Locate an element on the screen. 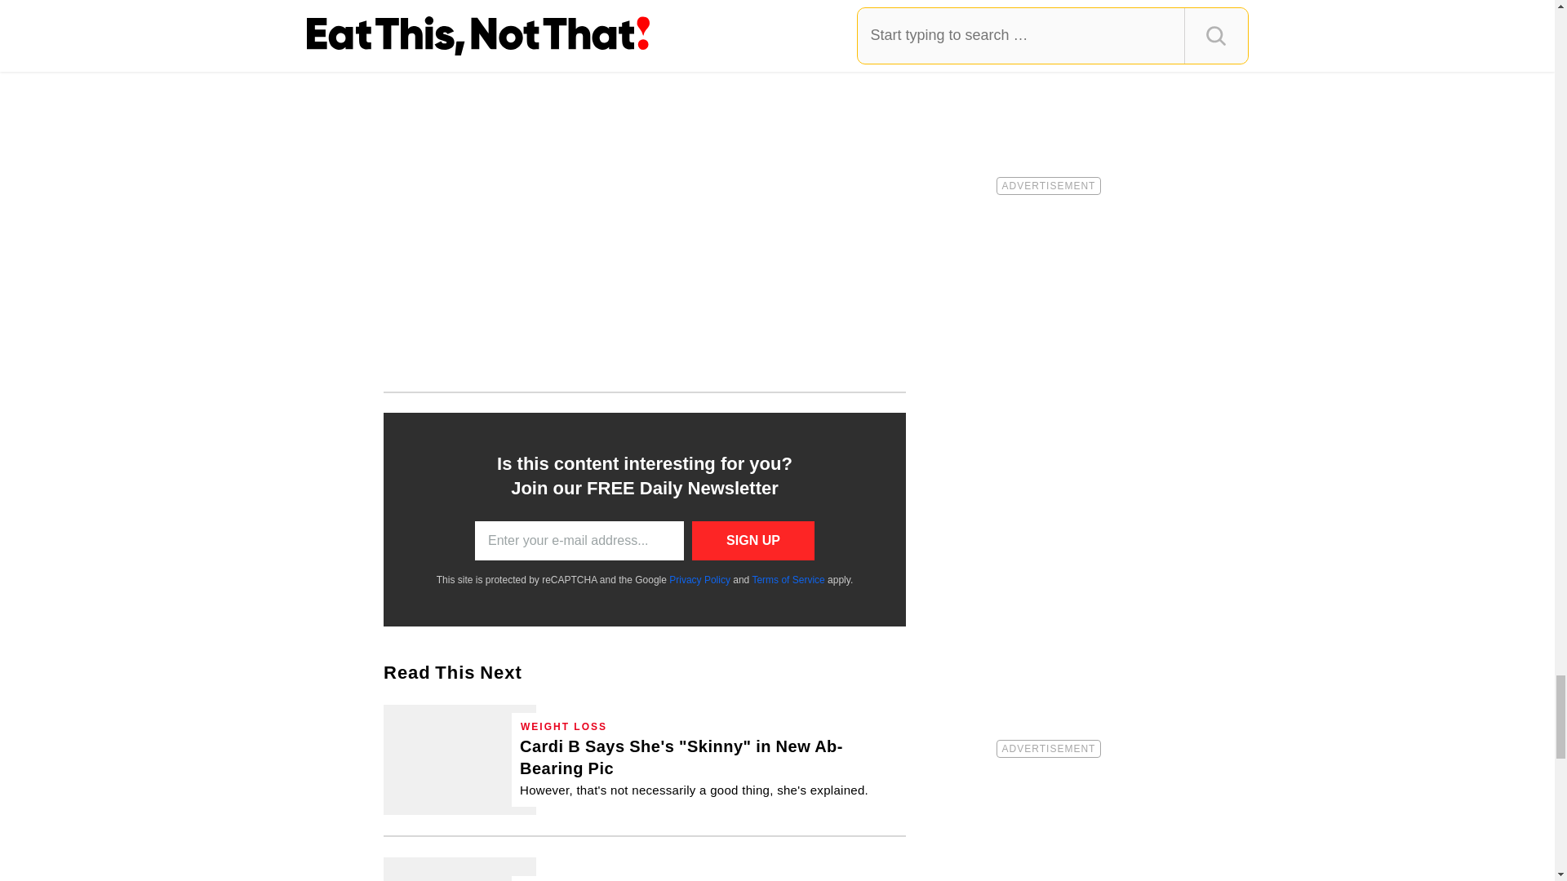 The height and width of the screenshot is (881, 1567). Cardi B Says She's "Skinny" in New Ab-Bearing Photo is located at coordinates (459, 760).